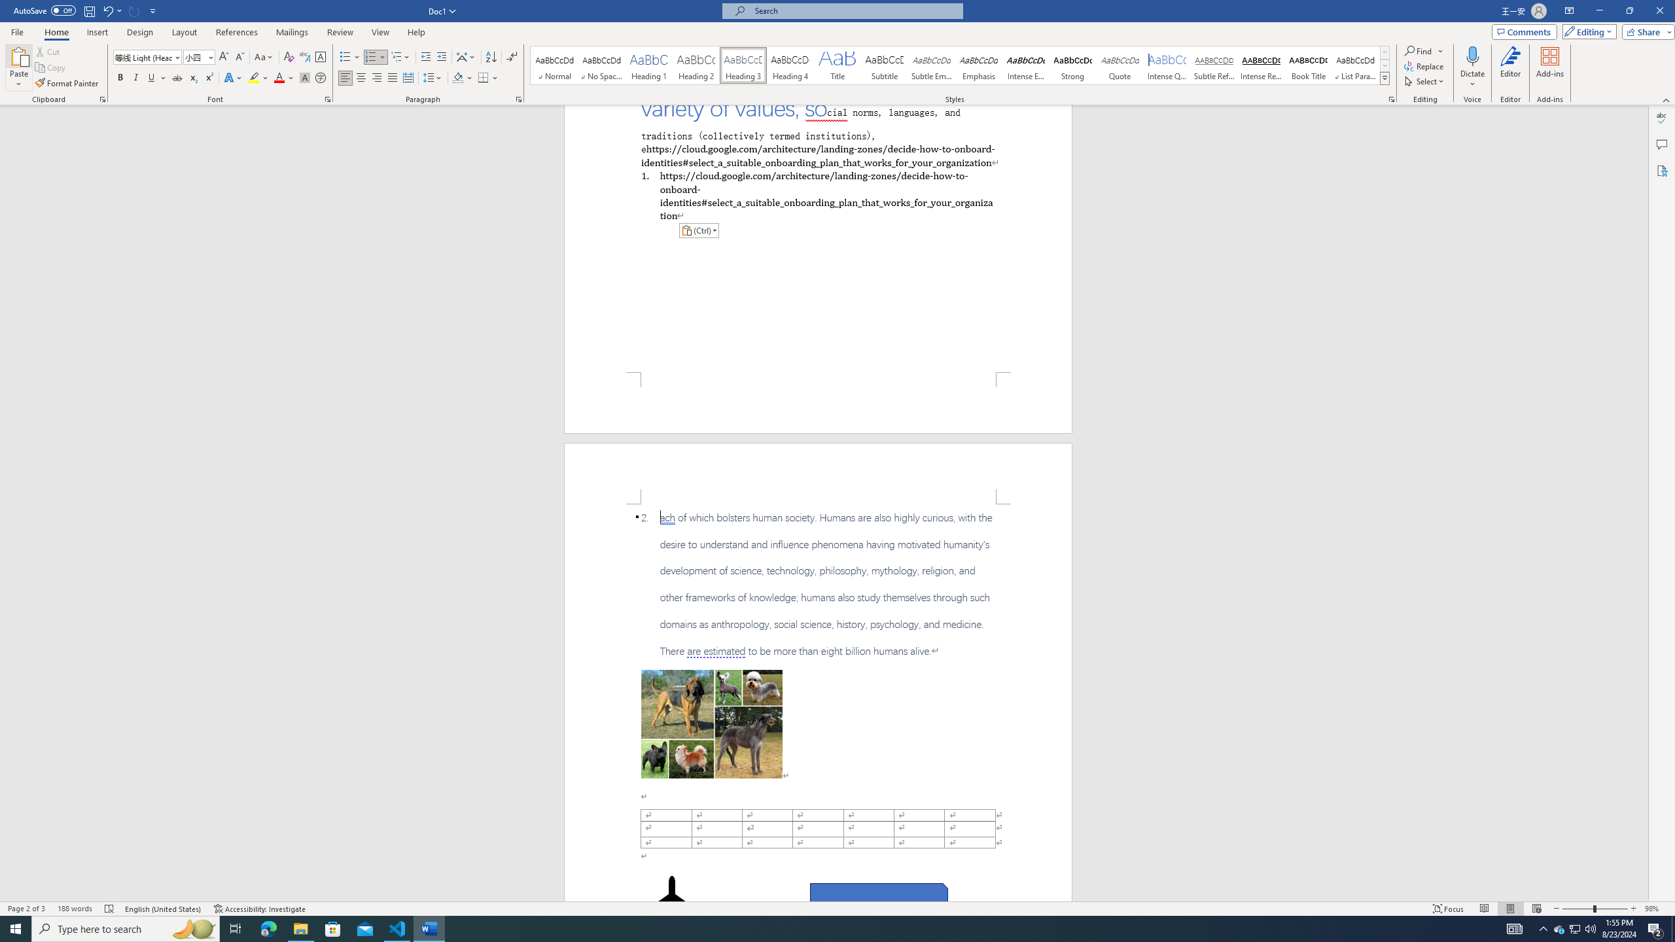 The image size is (1675, 942). Describe the element at coordinates (136, 78) in the screenshot. I see `Italic` at that location.